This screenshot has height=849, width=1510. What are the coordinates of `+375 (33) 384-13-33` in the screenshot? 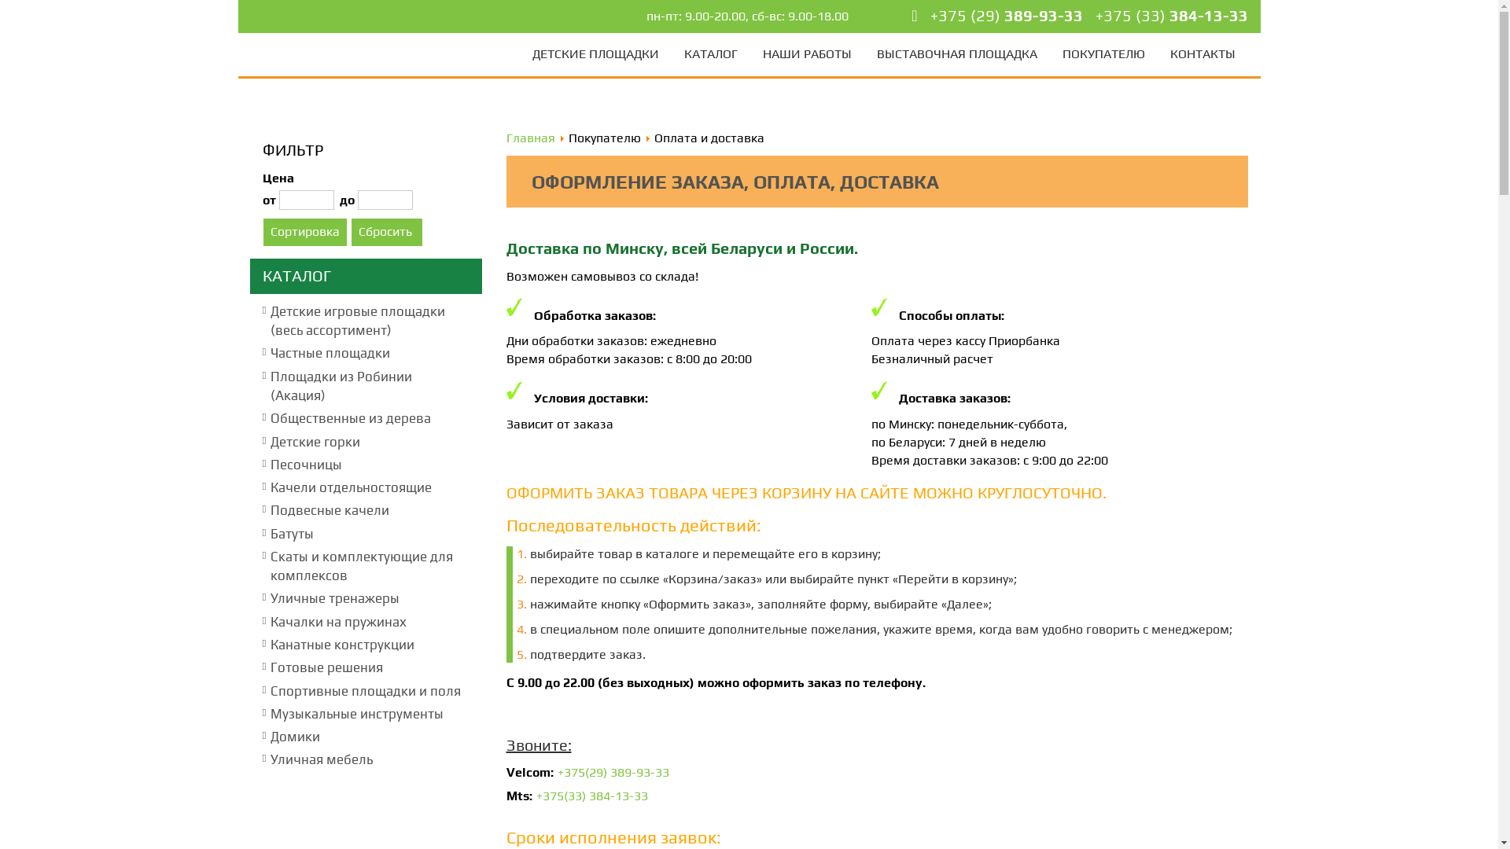 It's located at (1171, 16).